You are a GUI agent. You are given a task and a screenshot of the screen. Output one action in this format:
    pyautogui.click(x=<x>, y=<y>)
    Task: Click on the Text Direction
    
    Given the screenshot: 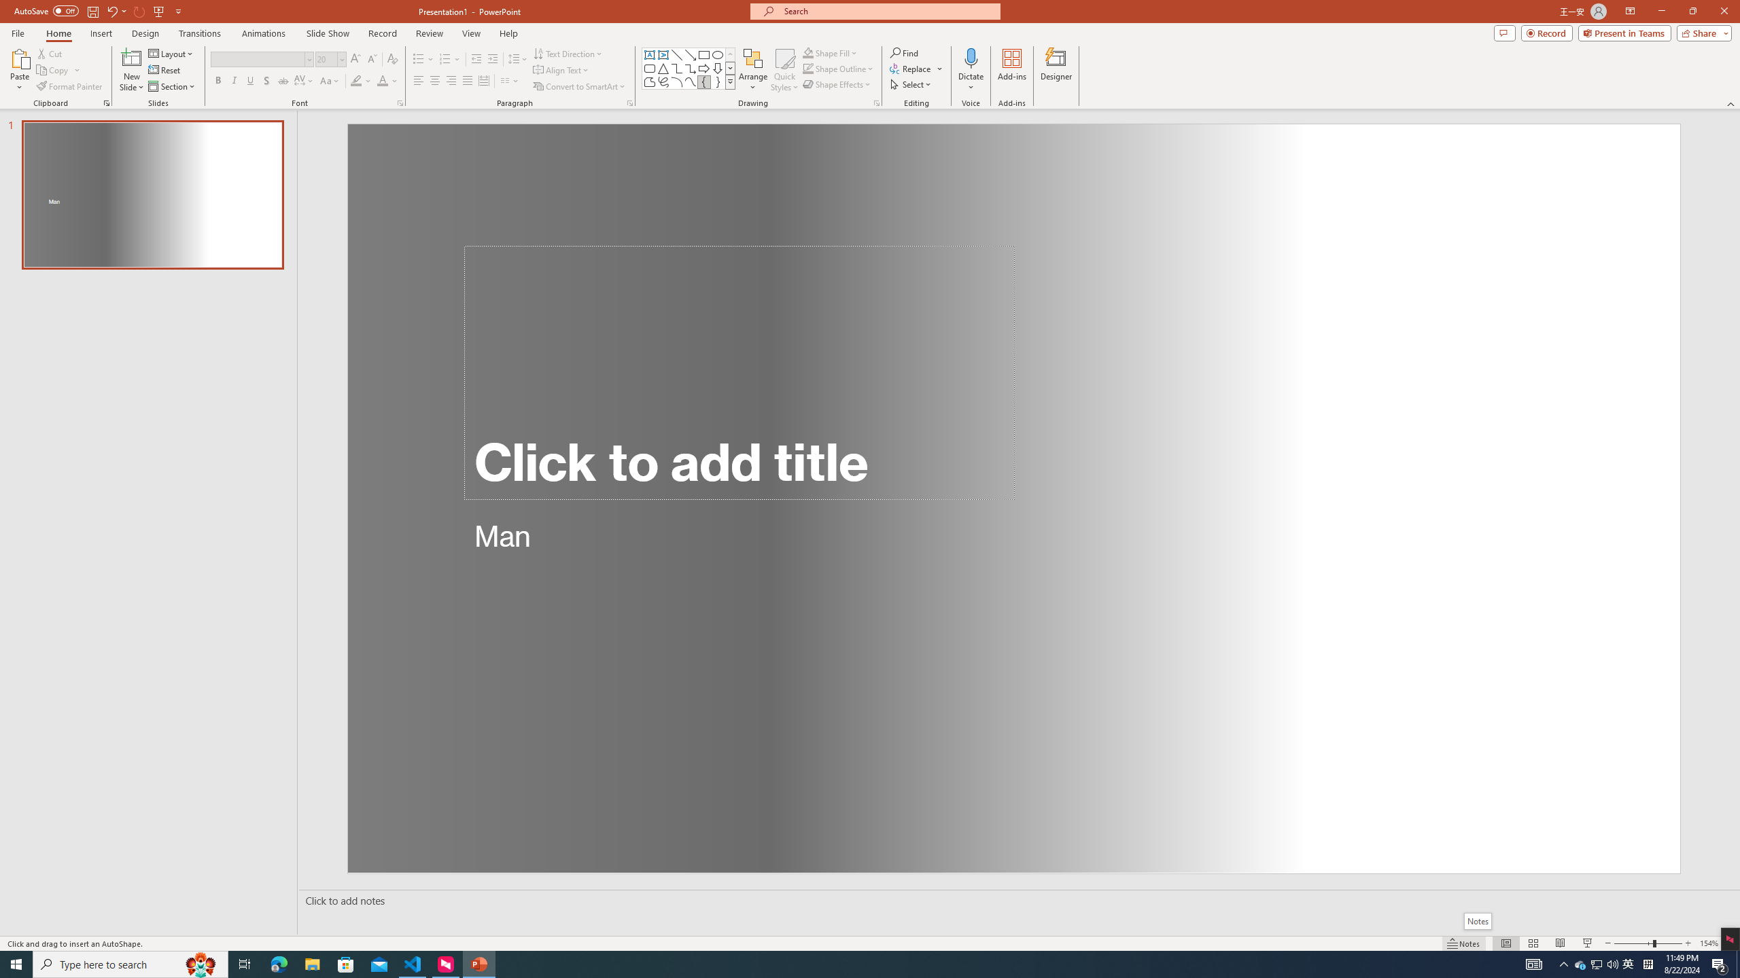 What is the action you would take?
    pyautogui.click(x=568, y=53)
    